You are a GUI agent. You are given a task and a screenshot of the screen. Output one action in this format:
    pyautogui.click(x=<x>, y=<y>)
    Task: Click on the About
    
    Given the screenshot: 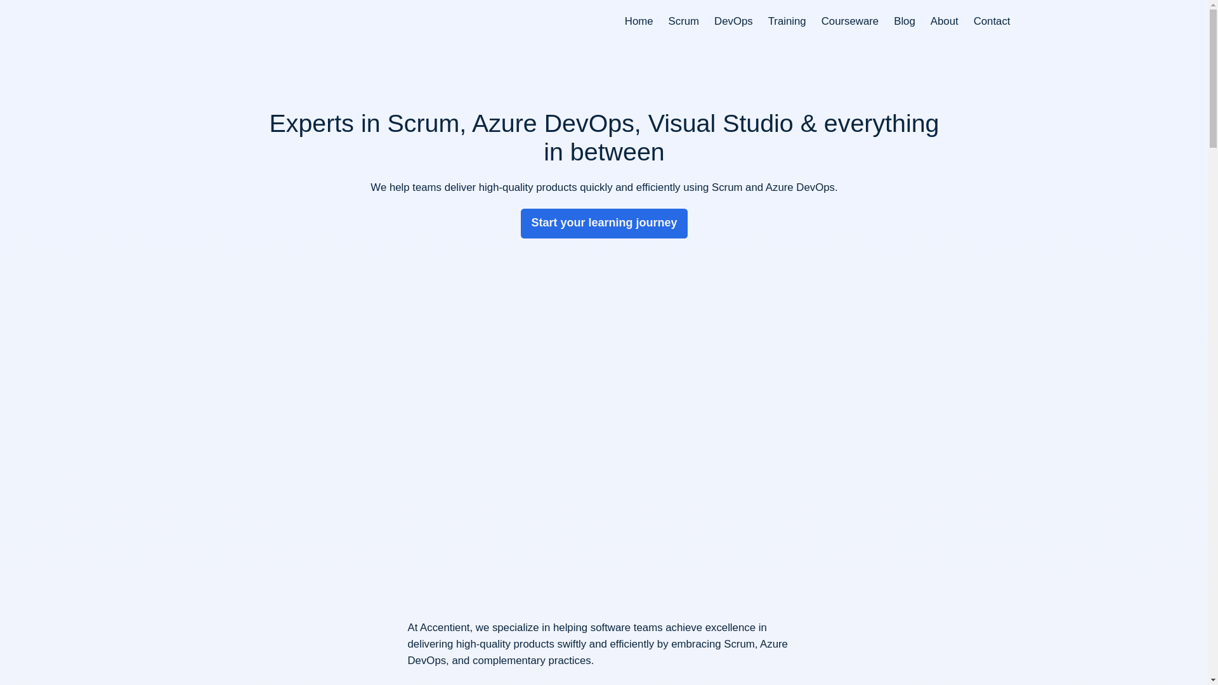 What is the action you would take?
    pyautogui.click(x=944, y=22)
    